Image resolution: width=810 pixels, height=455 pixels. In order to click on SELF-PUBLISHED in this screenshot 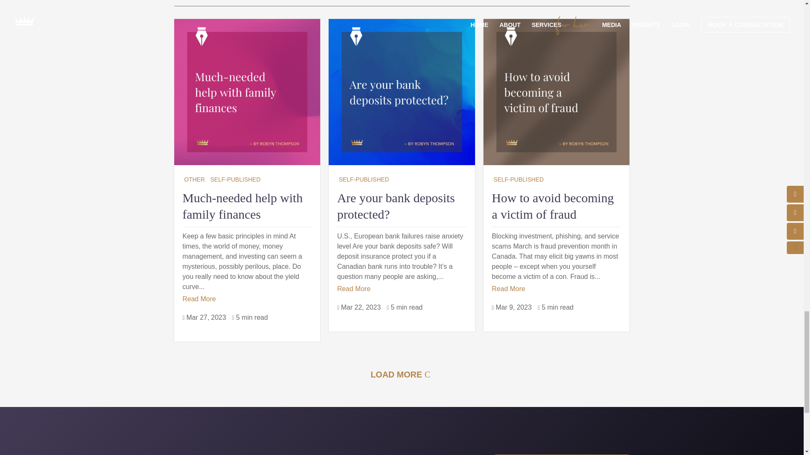, I will do `click(518, 179)`.